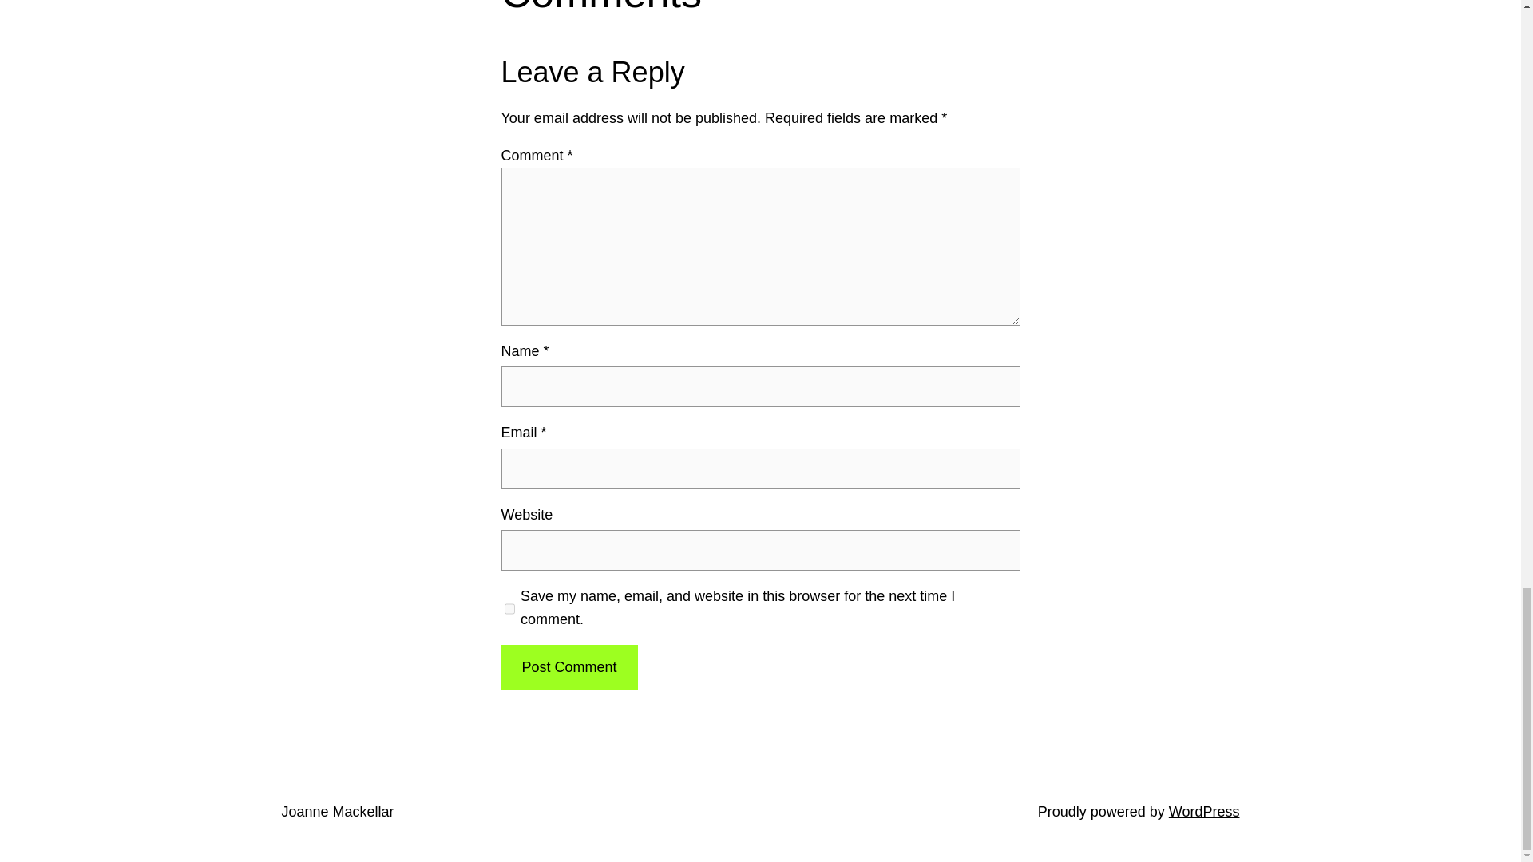 This screenshot has width=1533, height=862. Describe the element at coordinates (337, 811) in the screenshot. I see `Joanne Mackellar` at that location.